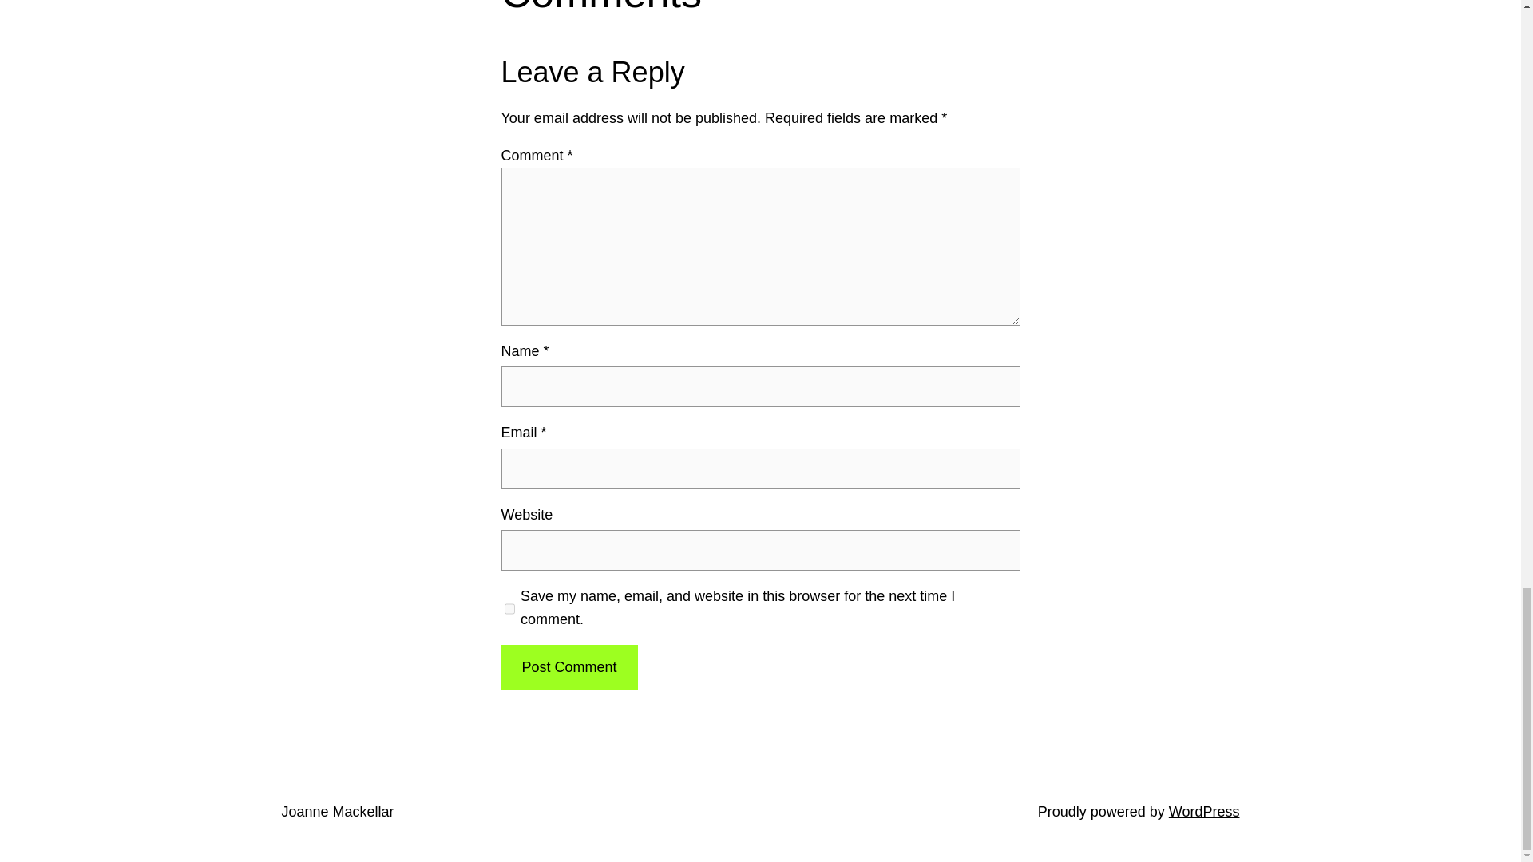 This screenshot has width=1533, height=862. Describe the element at coordinates (337, 811) in the screenshot. I see `Joanne Mackellar` at that location.